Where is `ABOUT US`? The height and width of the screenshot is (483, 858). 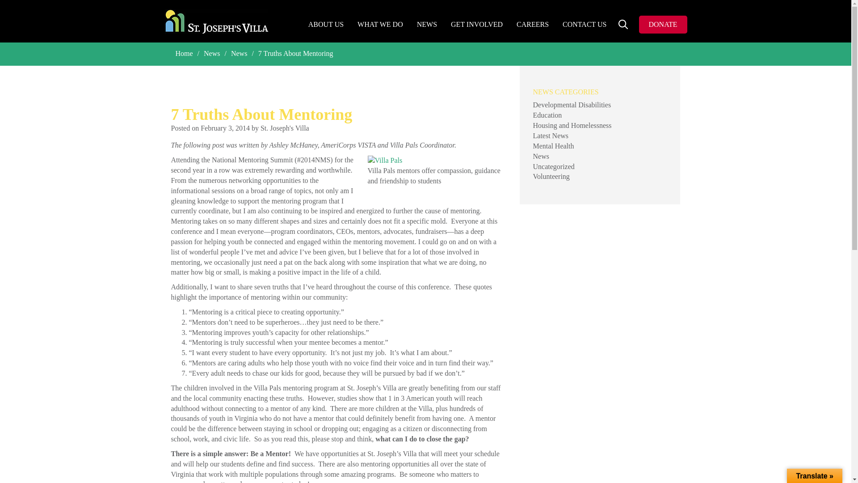 ABOUT US is located at coordinates (326, 25).